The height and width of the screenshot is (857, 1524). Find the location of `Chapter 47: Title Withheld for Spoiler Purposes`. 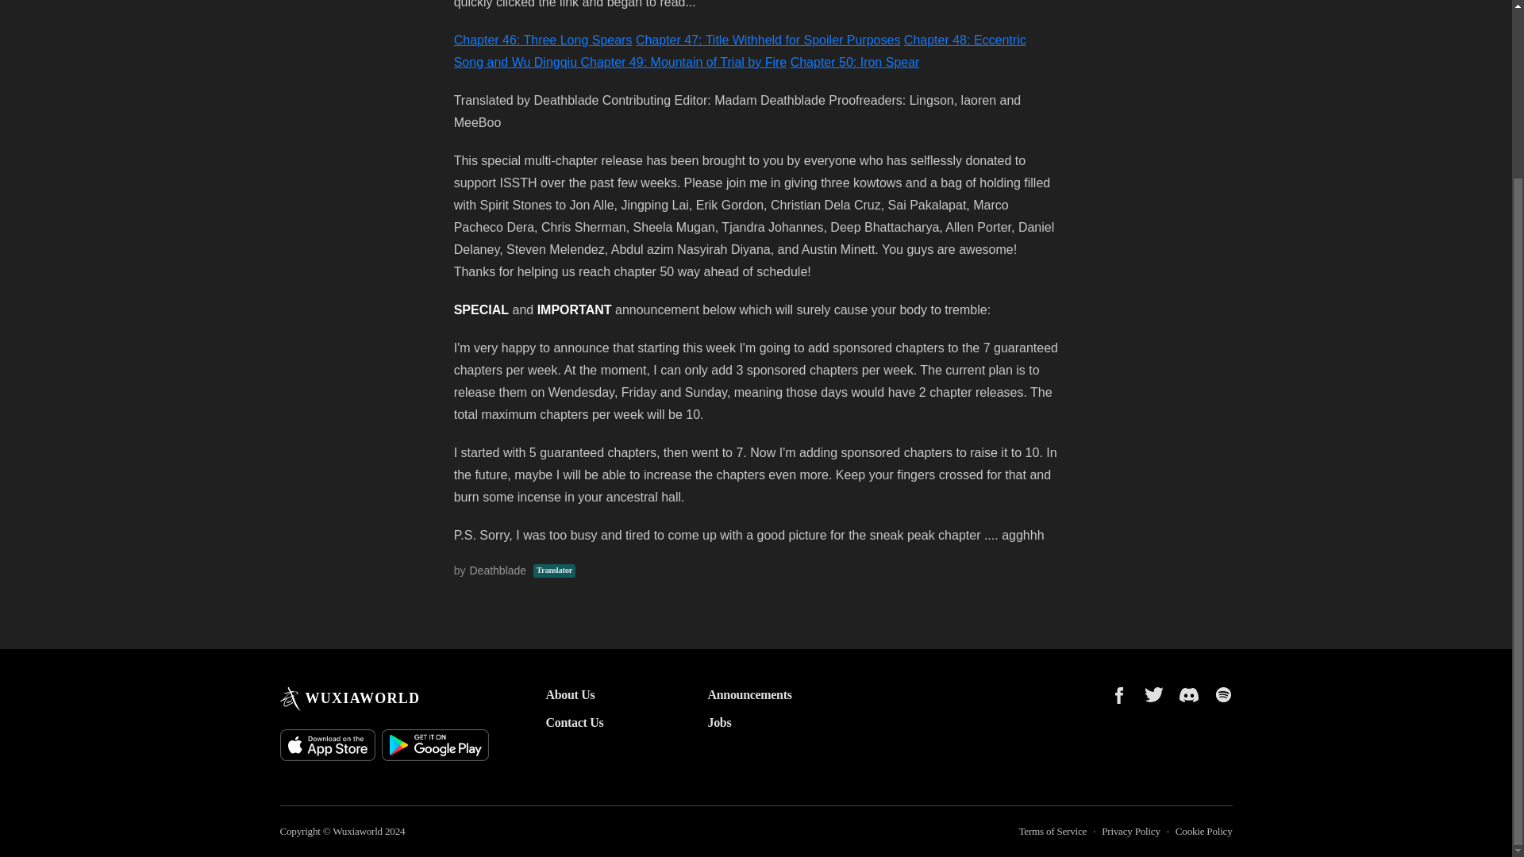

Chapter 47: Title Withheld for Spoiler Purposes is located at coordinates (768, 40).